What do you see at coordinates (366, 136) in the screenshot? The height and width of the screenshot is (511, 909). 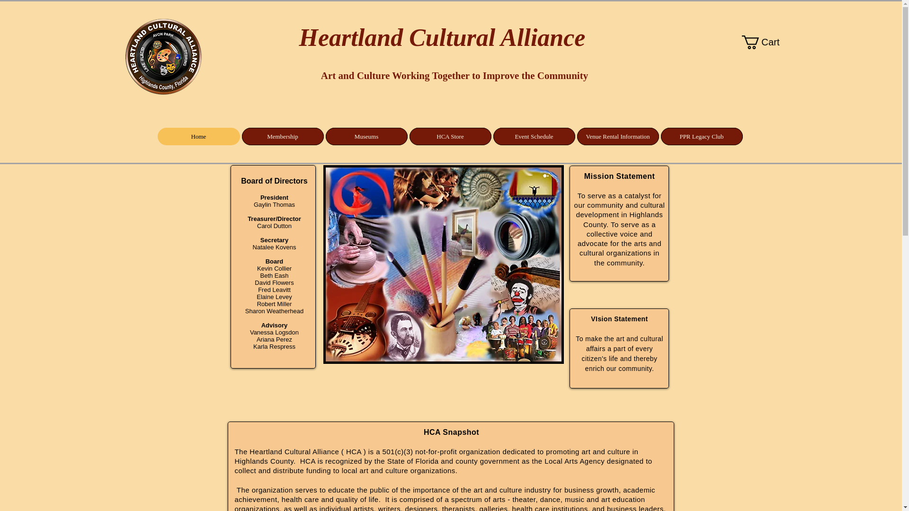 I see `Museums` at bounding box center [366, 136].